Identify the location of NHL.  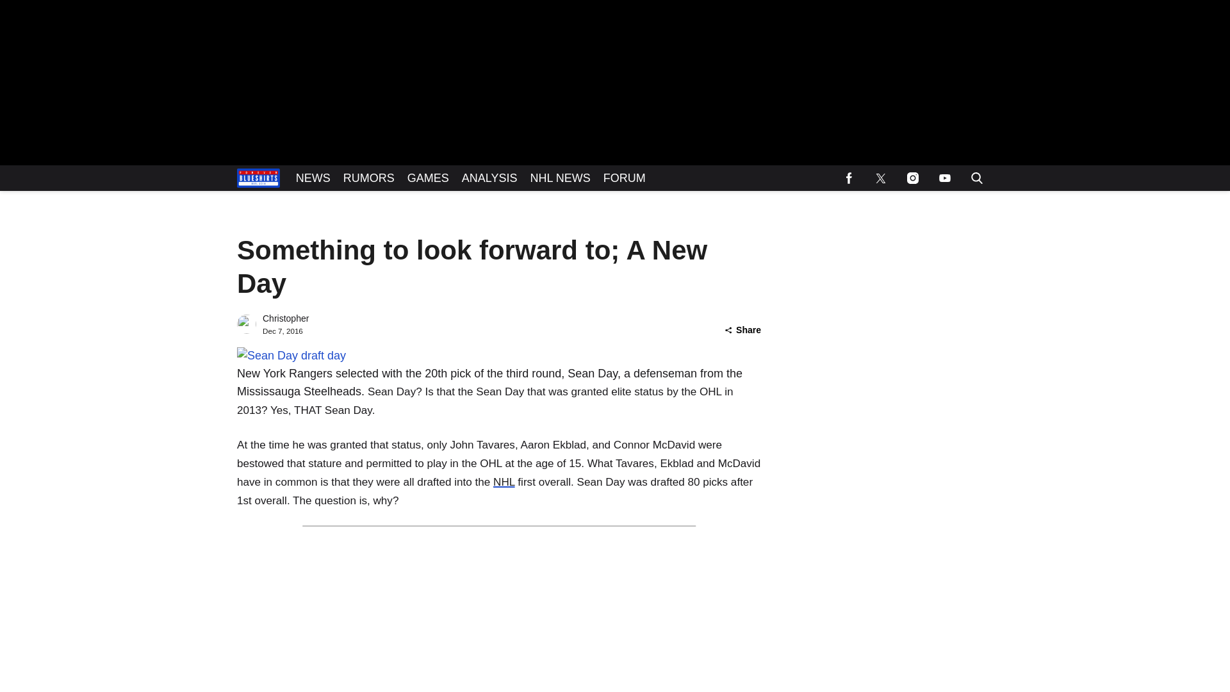
(504, 481).